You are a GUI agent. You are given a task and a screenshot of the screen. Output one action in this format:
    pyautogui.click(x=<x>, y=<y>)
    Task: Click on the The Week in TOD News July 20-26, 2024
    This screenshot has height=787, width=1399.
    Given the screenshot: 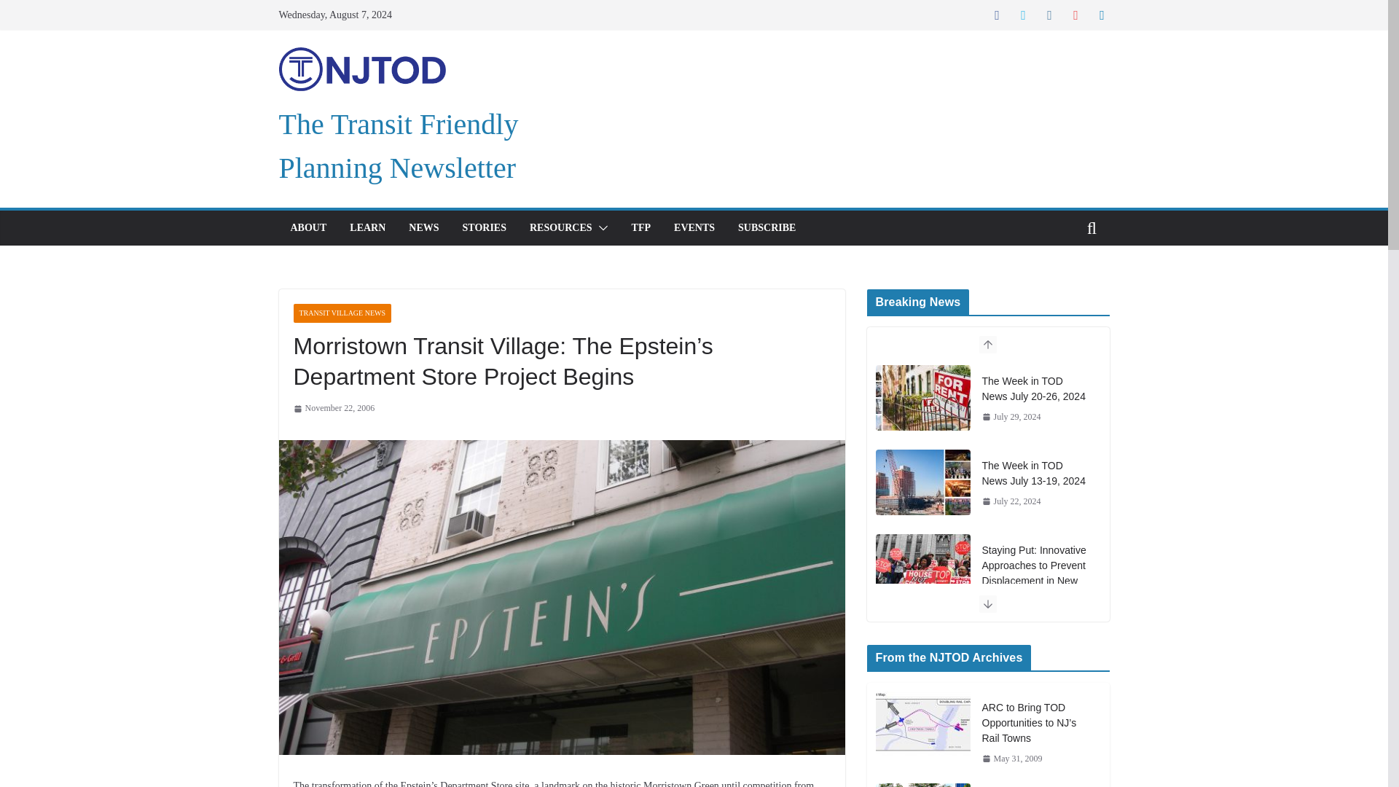 What is the action you would take?
    pyautogui.click(x=922, y=398)
    